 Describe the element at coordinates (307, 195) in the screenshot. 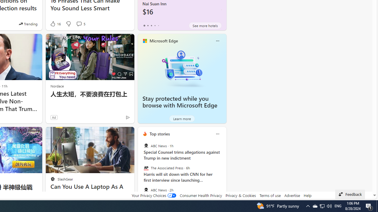

I see `Help` at that location.